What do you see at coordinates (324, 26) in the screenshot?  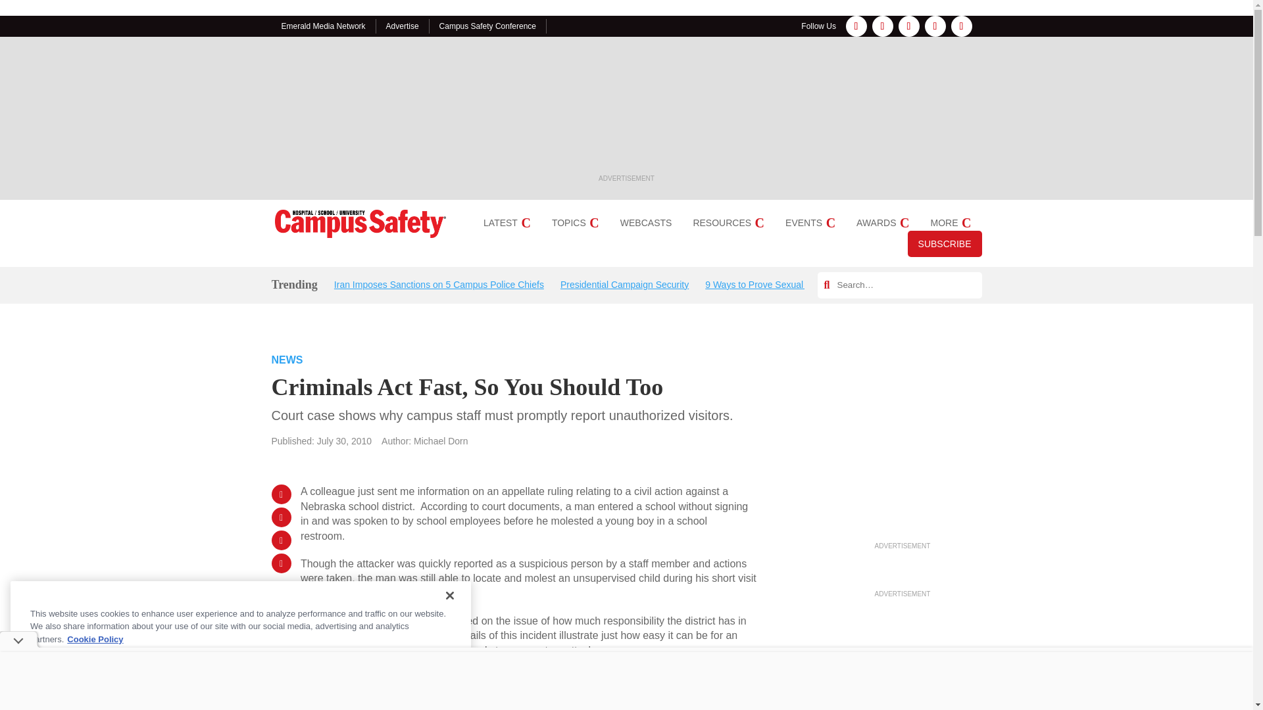 I see `Emerald Media Network` at bounding box center [324, 26].